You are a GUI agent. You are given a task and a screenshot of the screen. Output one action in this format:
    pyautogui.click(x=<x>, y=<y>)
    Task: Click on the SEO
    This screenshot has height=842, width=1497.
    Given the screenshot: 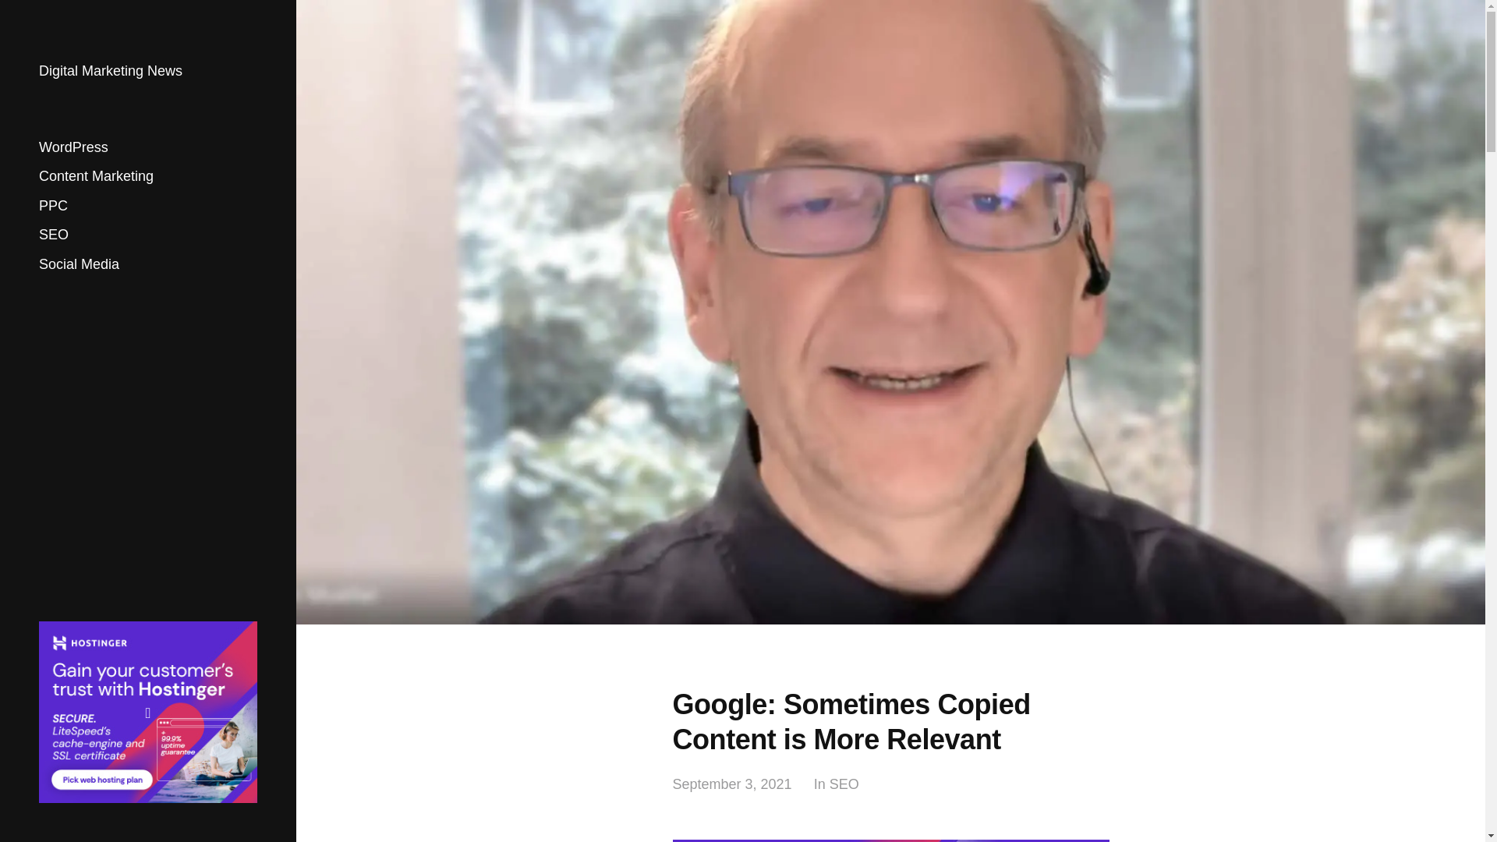 What is the action you would take?
    pyautogui.click(x=53, y=235)
    